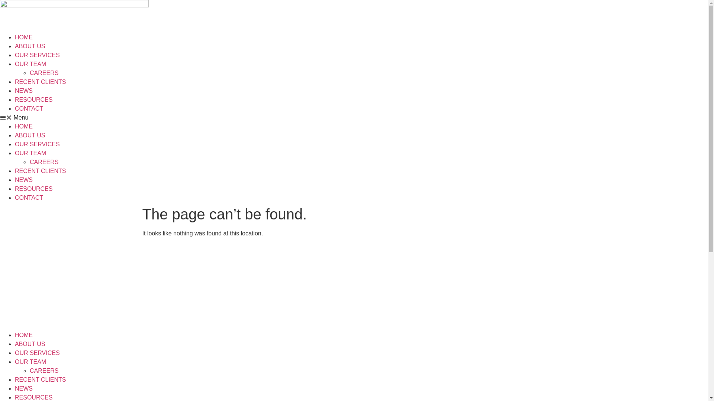 The image size is (714, 401). What do you see at coordinates (44, 371) in the screenshot?
I see `CAREERS` at bounding box center [44, 371].